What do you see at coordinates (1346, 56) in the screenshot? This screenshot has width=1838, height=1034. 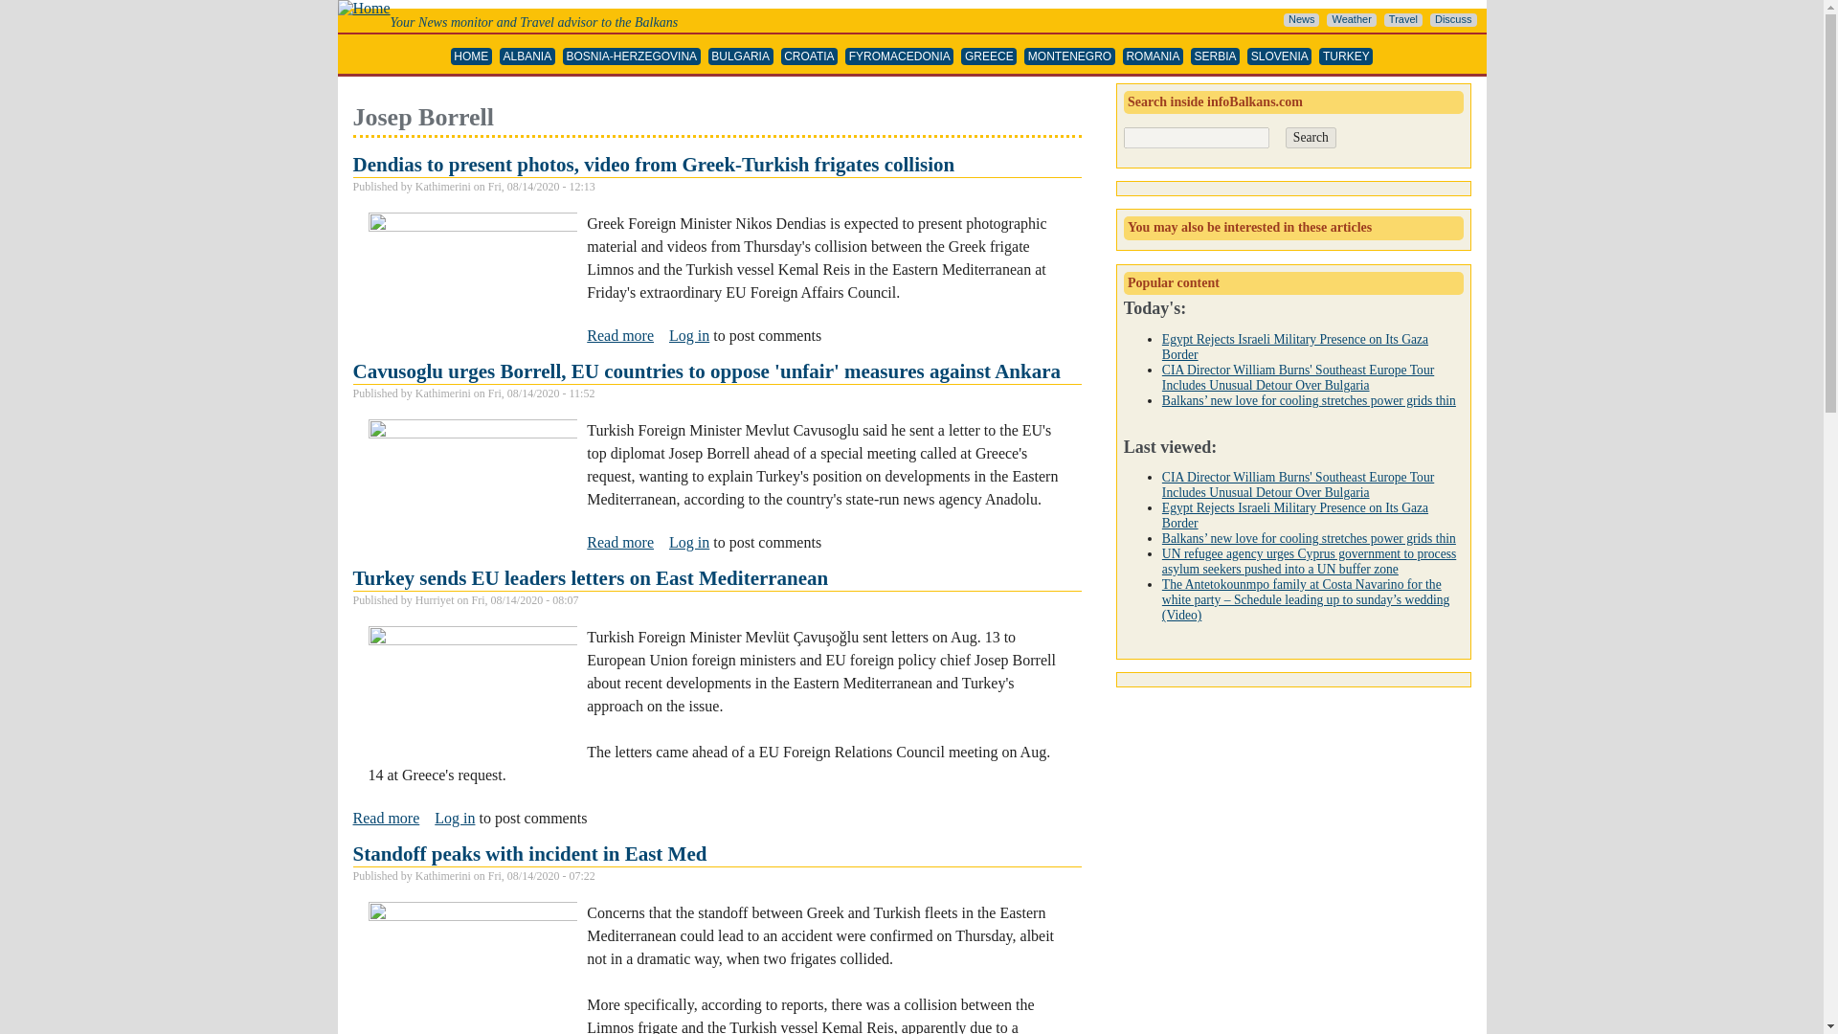 I see `TURKEY` at bounding box center [1346, 56].